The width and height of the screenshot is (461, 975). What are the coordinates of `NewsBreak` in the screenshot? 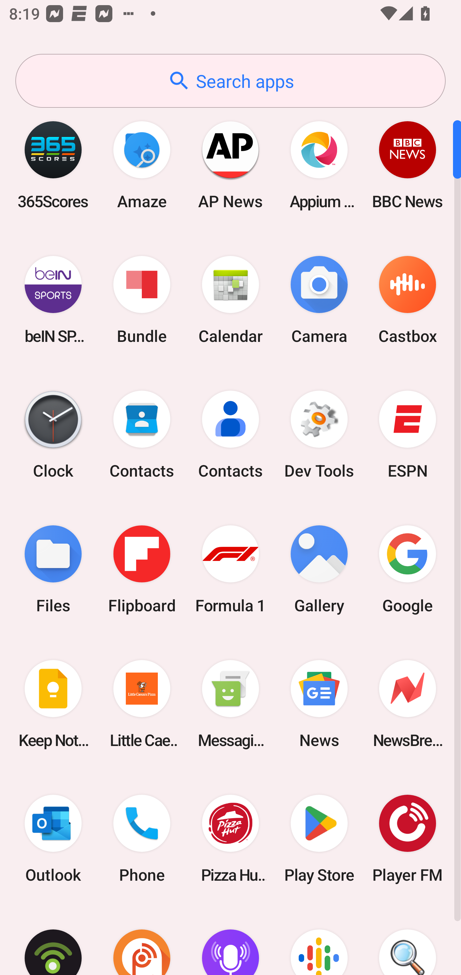 It's located at (408, 704).